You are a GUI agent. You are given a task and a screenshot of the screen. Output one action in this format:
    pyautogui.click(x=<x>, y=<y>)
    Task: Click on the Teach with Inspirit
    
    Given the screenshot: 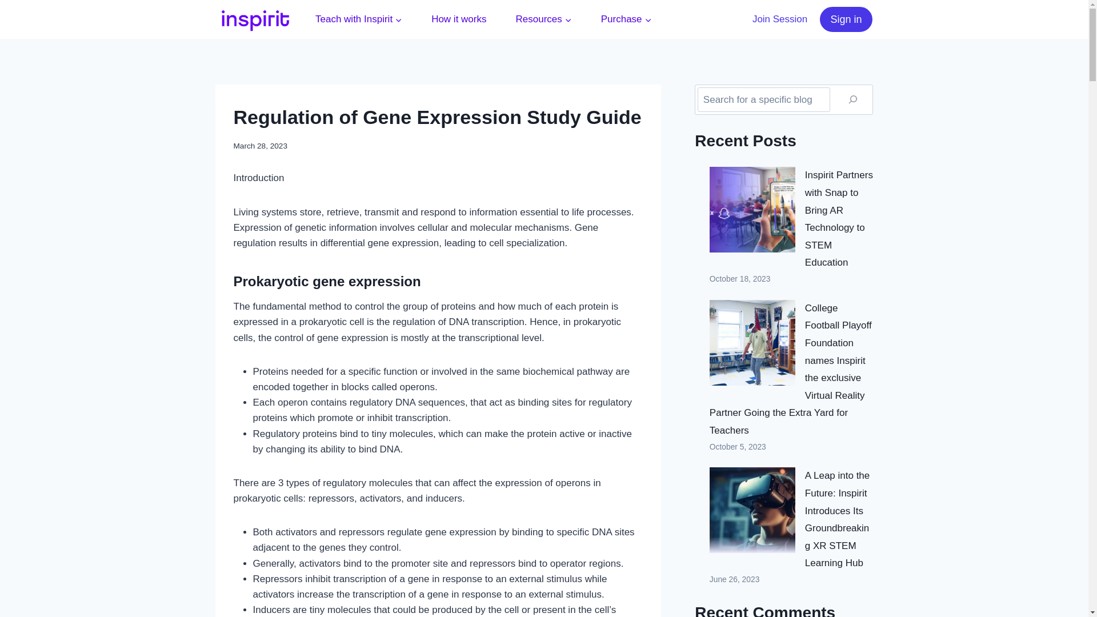 What is the action you would take?
    pyautogui.click(x=359, y=19)
    